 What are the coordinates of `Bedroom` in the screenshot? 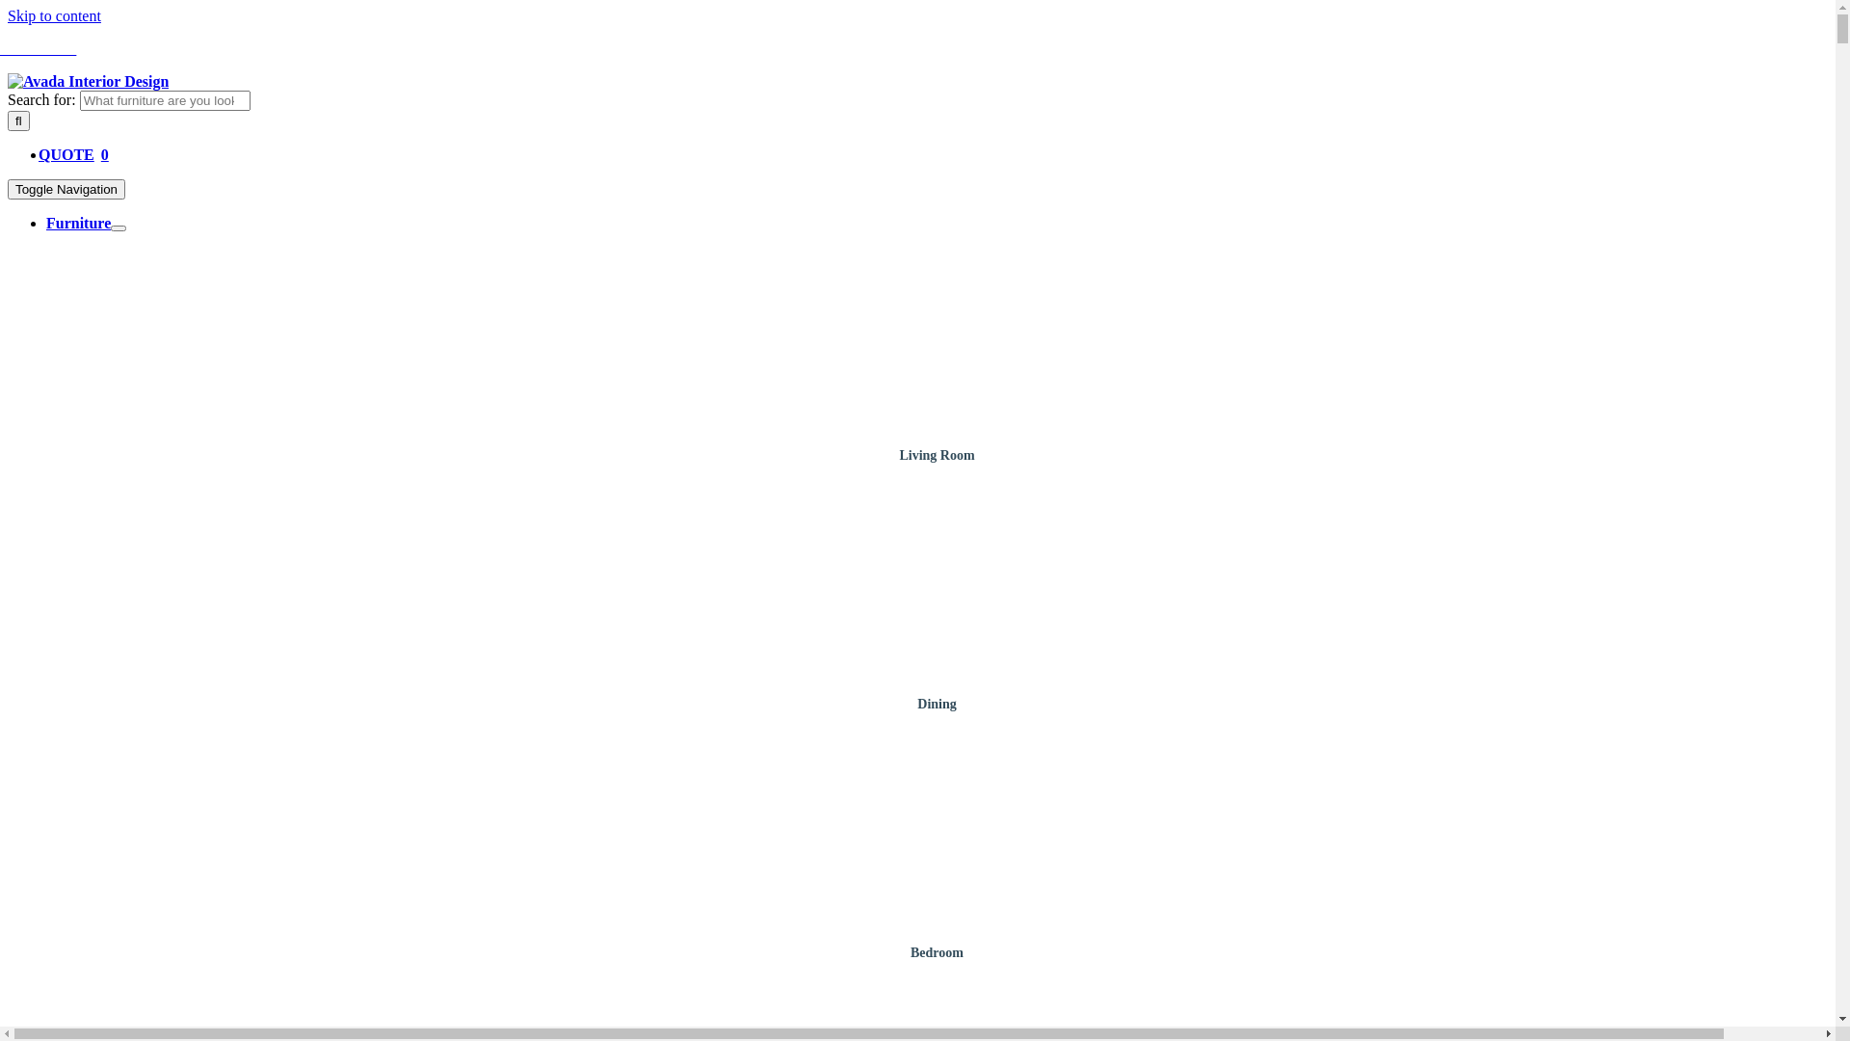 It's located at (937, 952).